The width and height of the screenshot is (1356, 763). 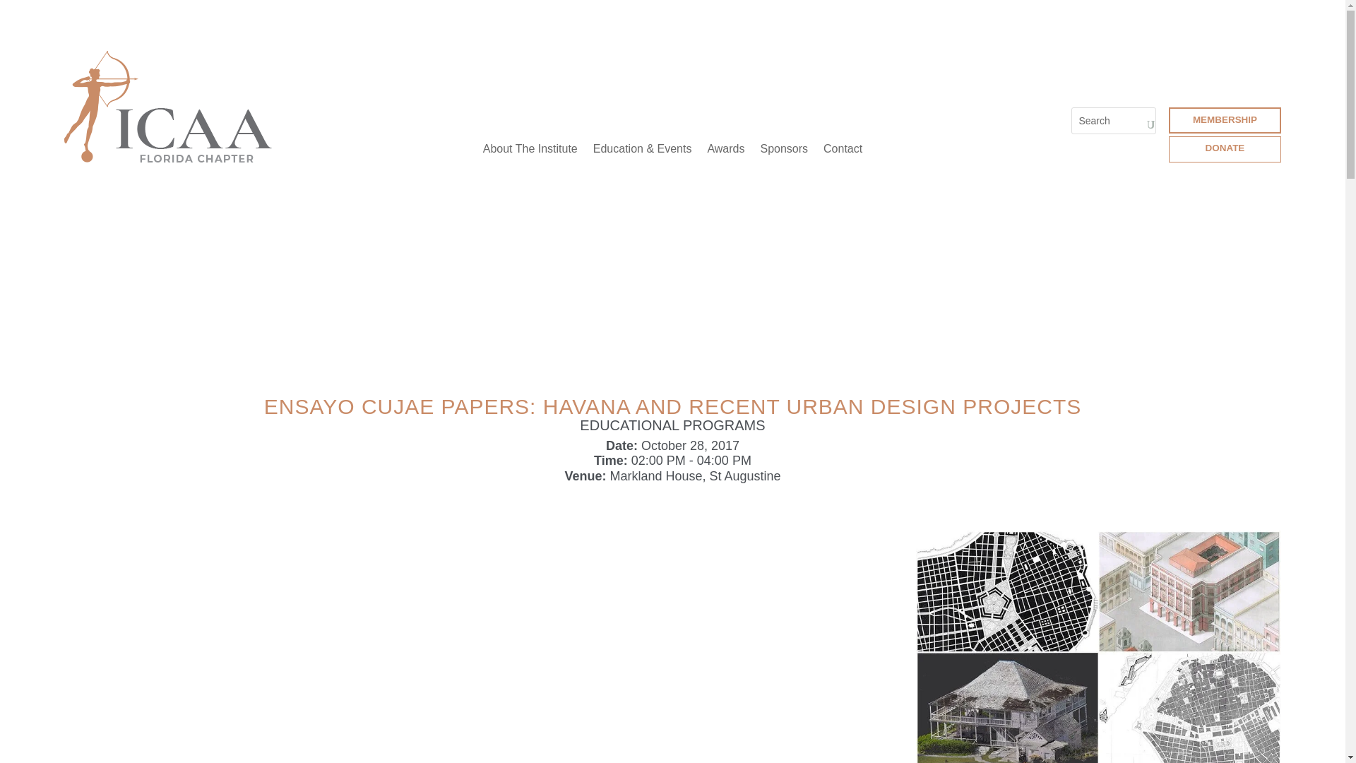 I want to click on About The Institute, so click(x=530, y=149).